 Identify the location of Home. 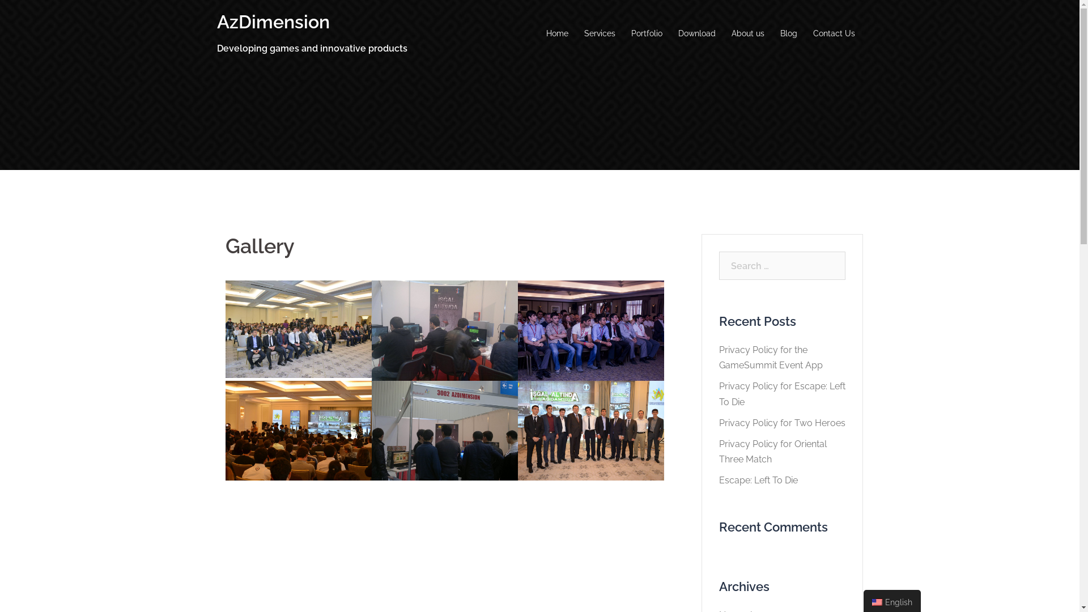
(557, 34).